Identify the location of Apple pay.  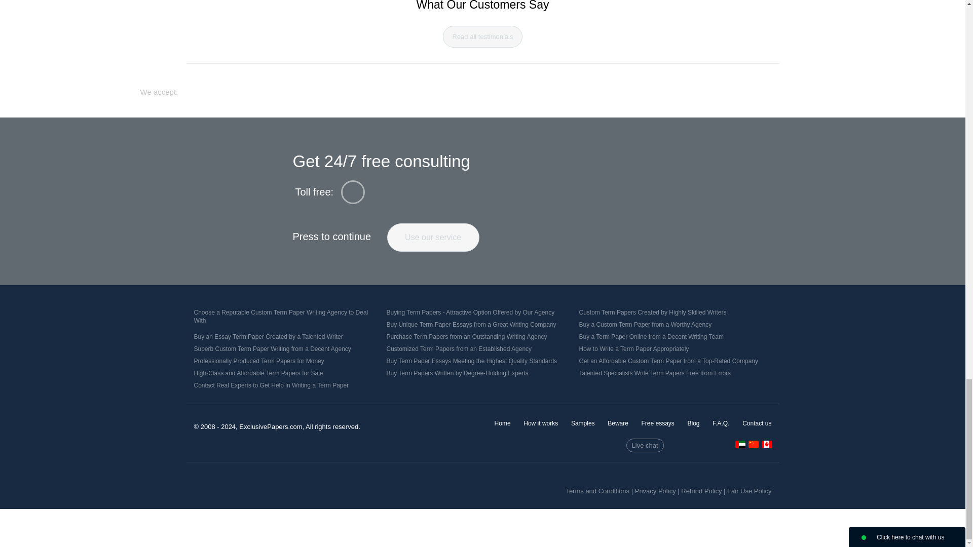
(563, 88).